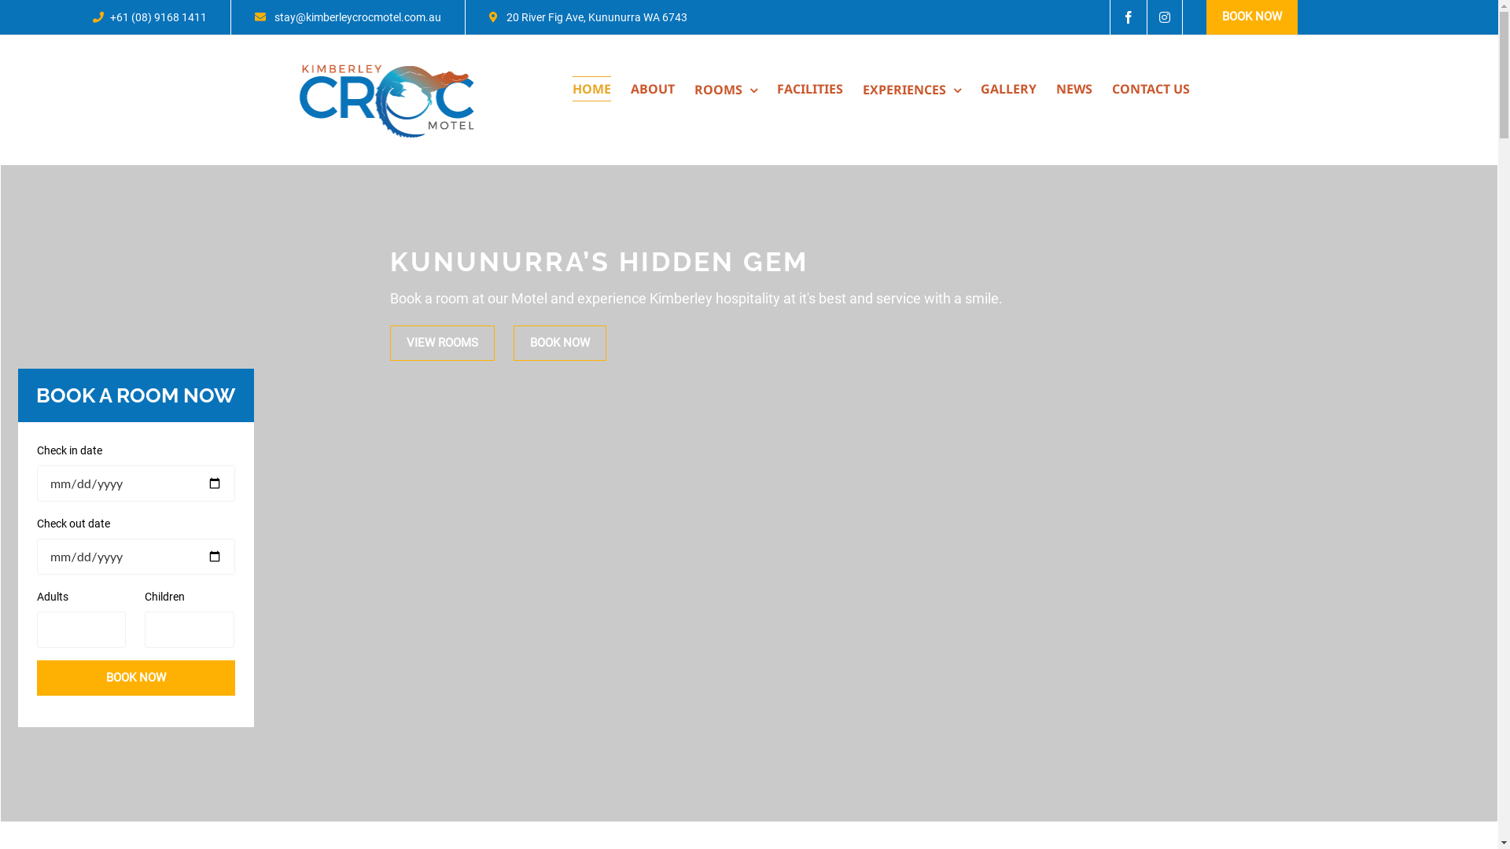 This screenshot has width=1510, height=849. What do you see at coordinates (560, 343) in the screenshot?
I see `BOOK NOW` at bounding box center [560, 343].